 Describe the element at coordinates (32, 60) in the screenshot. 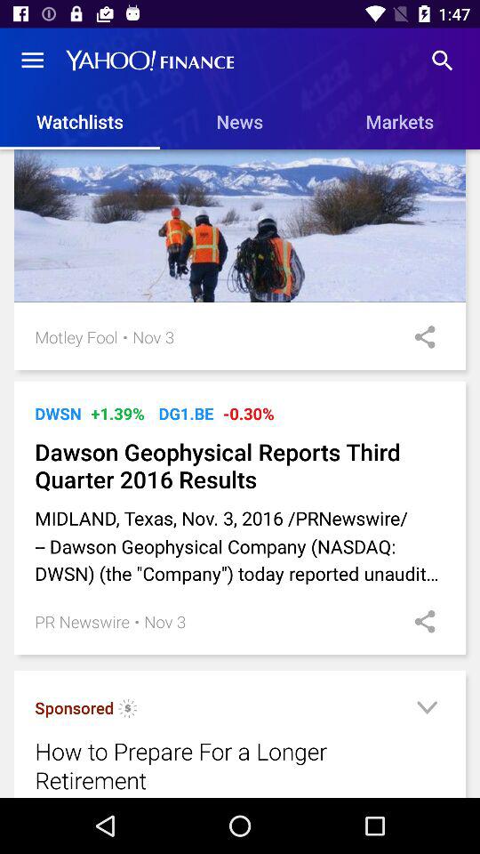

I see `open item above watchlists item` at that location.